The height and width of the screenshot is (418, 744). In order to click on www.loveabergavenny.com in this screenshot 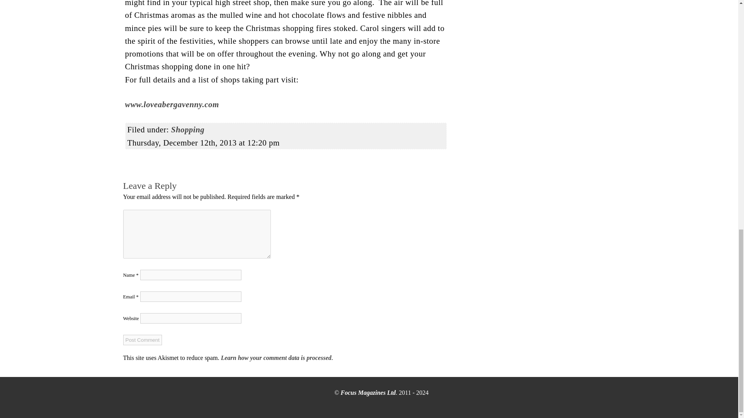, I will do `click(172, 104)`.